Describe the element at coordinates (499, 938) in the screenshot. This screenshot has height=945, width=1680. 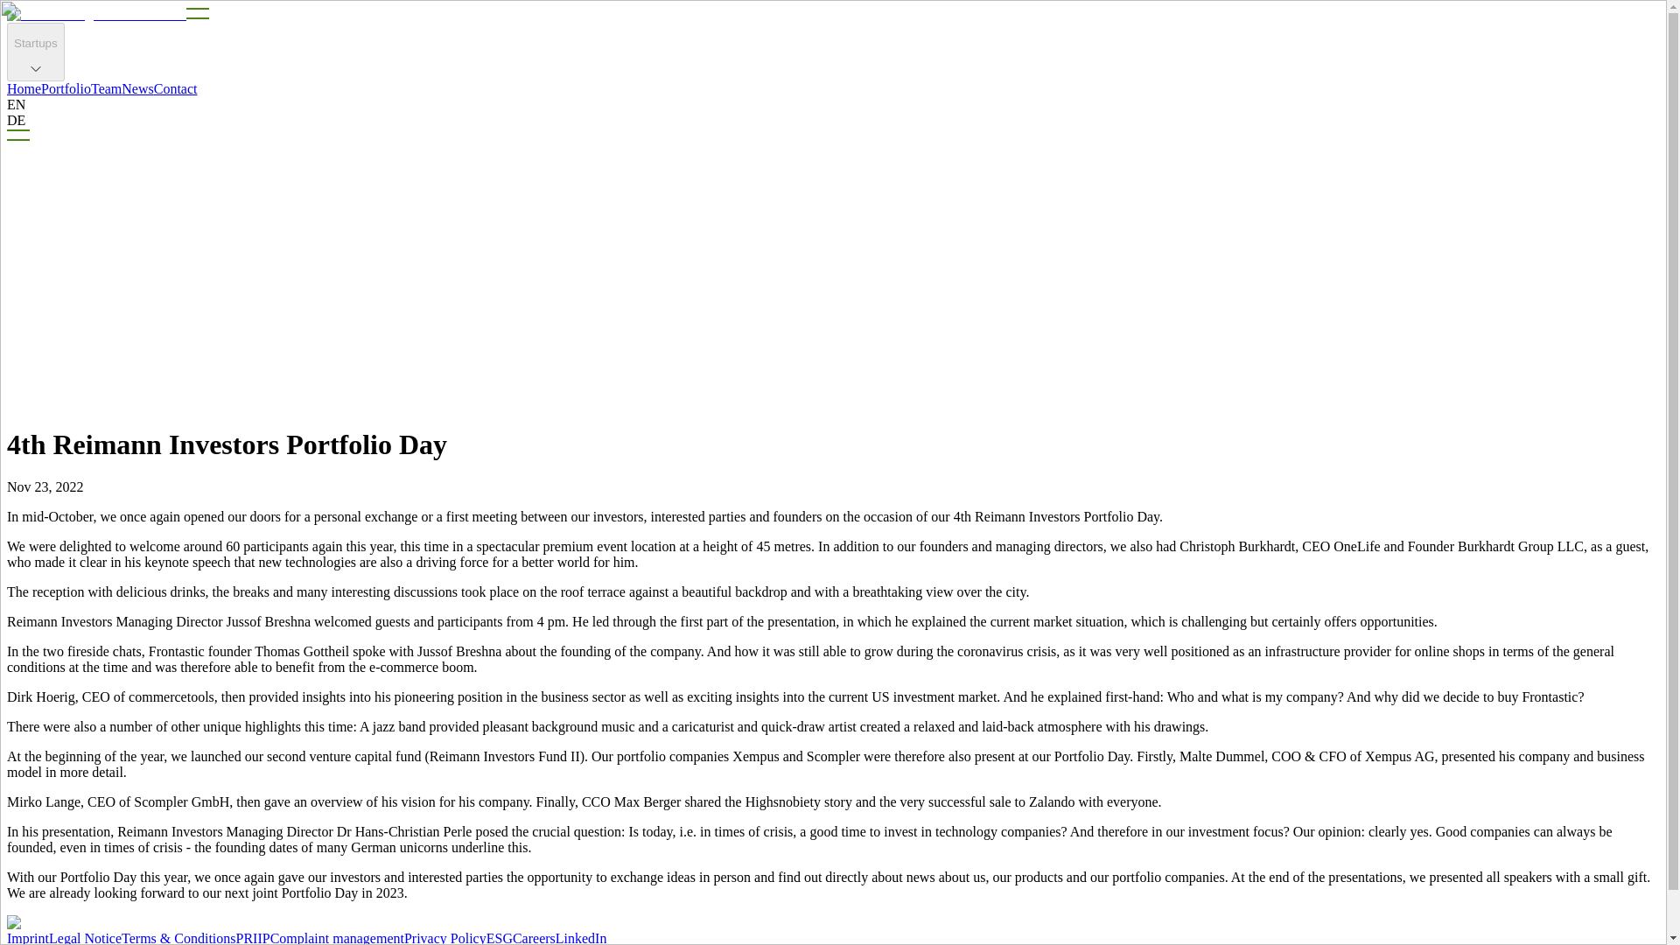
I see `ESG` at that location.